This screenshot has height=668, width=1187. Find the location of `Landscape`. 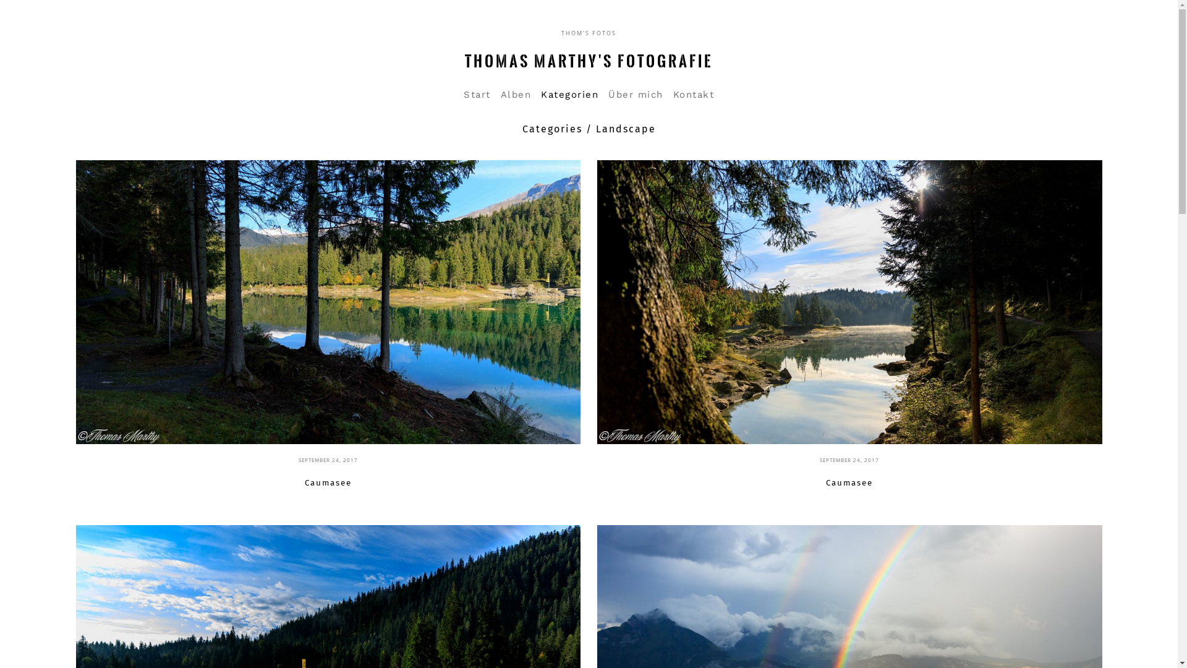

Landscape is located at coordinates (626, 129).